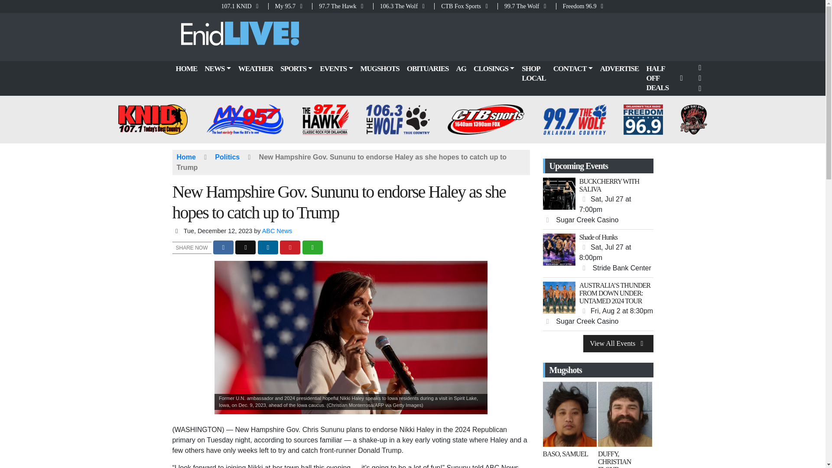  I want to click on Share to Facebook, so click(223, 247).